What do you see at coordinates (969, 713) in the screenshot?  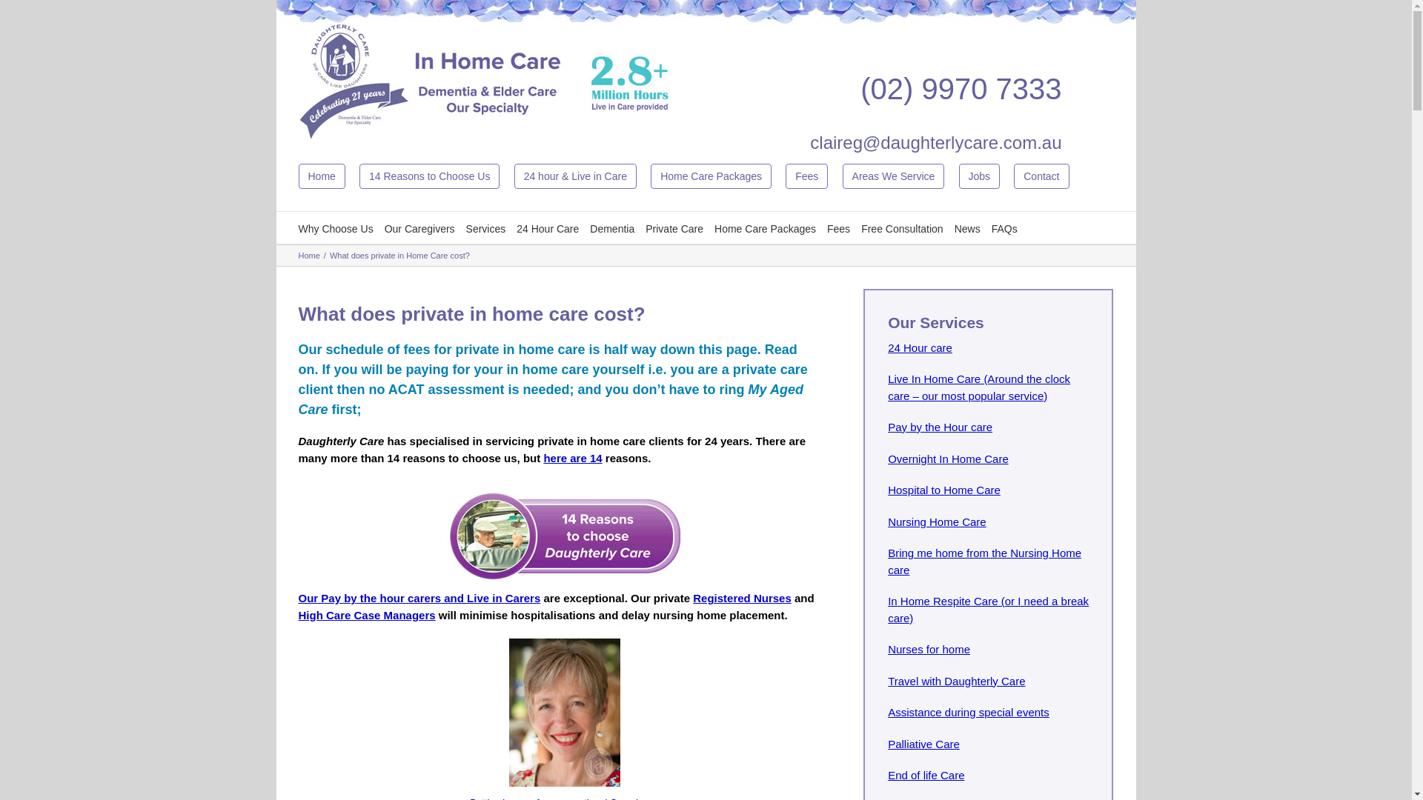 I see `Assistance during special events` at bounding box center [969, 713].